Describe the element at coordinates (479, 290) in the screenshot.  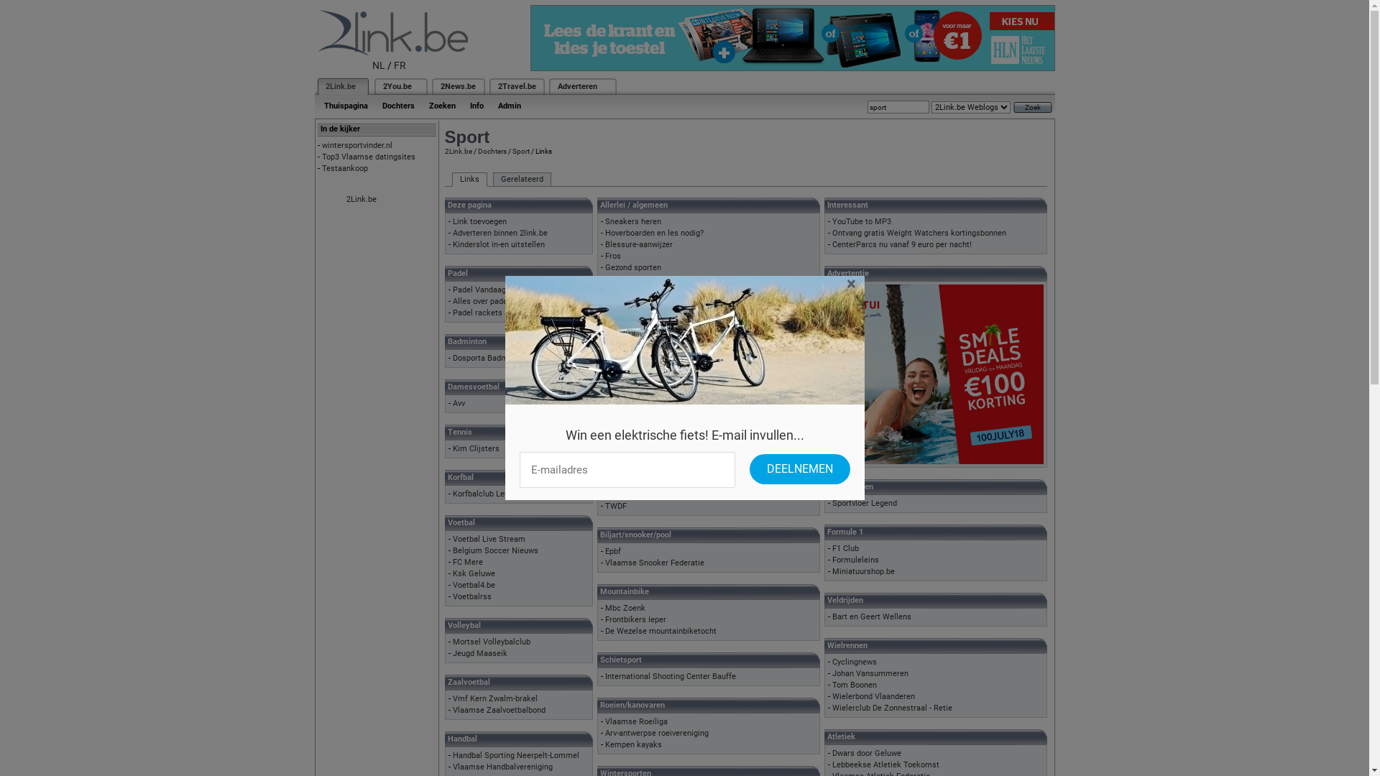
I see `Padel Vandaag` at that location.